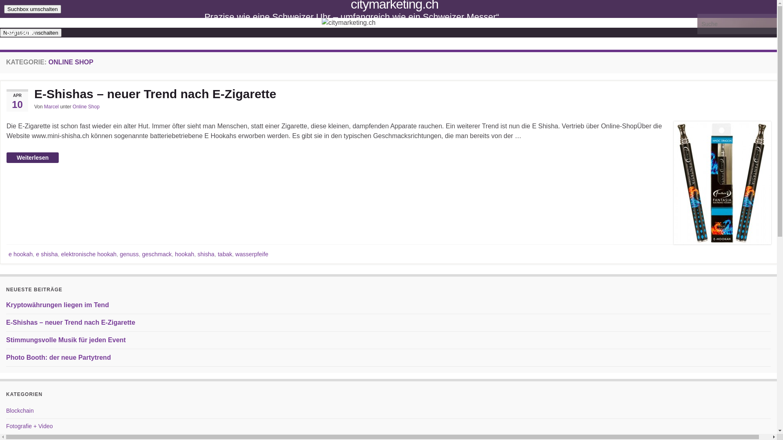 The height and width of the screenshot is (440, 783). What do you see at coordinates (349, 23) in the screenshot?
I see `citymarketing.ch` at bounding box center [349, 23].